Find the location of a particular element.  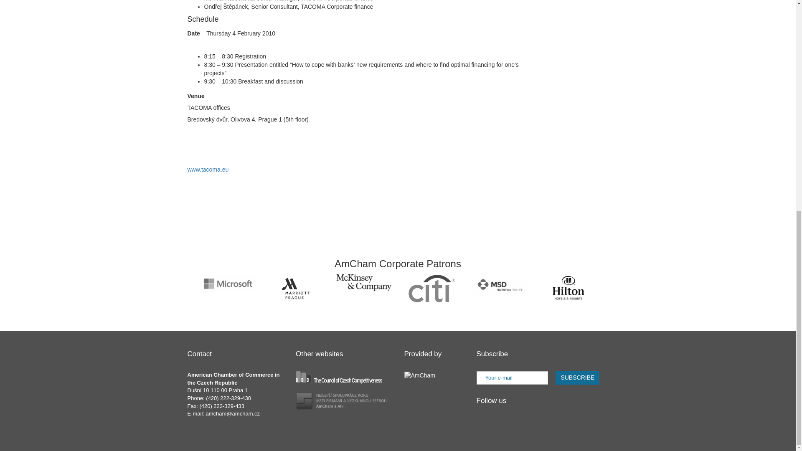

Linkedin is located at coordinates (483, 425).